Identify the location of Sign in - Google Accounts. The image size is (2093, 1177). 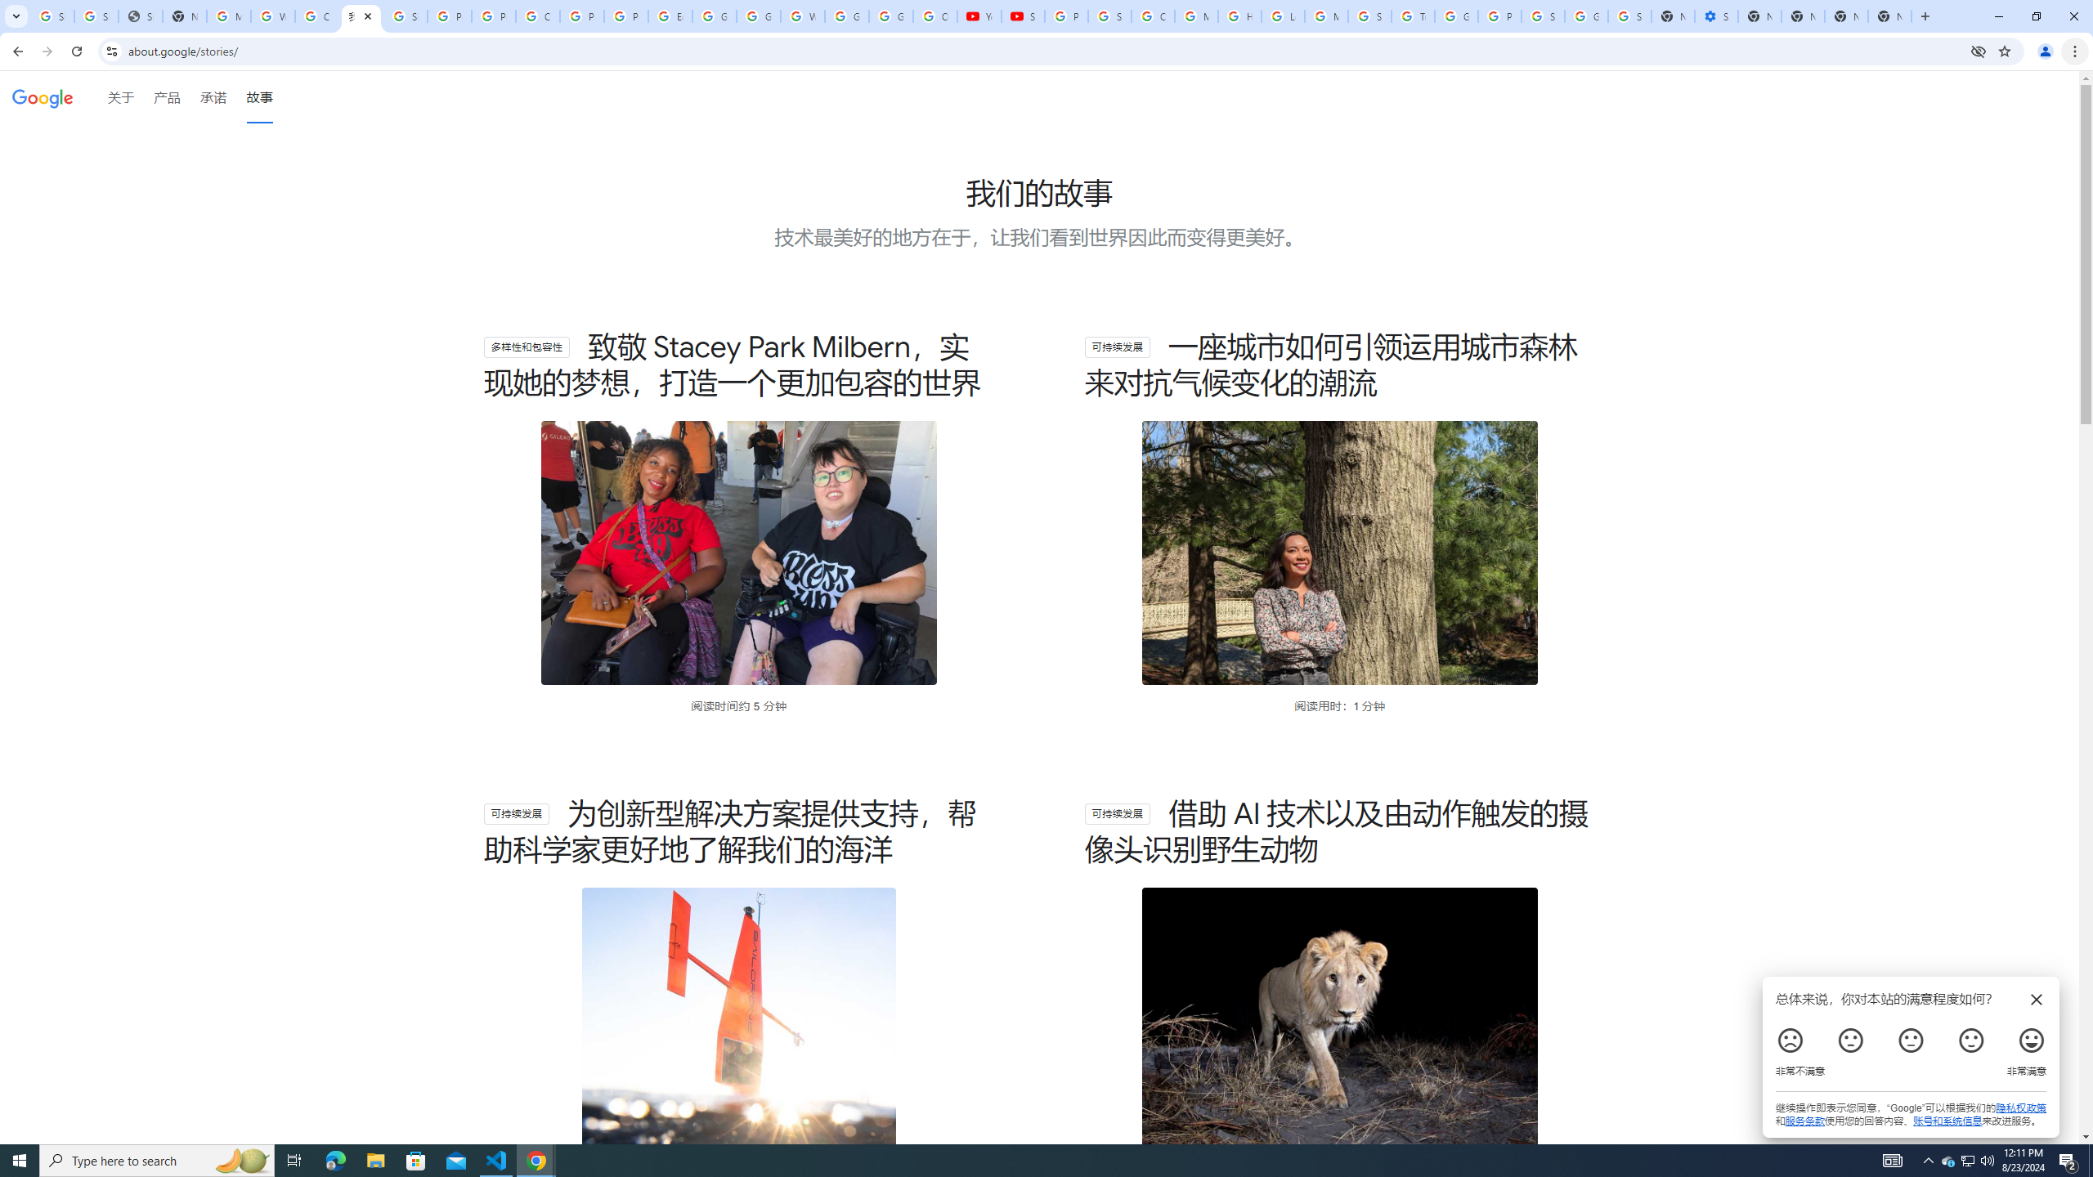
(1542, 16).